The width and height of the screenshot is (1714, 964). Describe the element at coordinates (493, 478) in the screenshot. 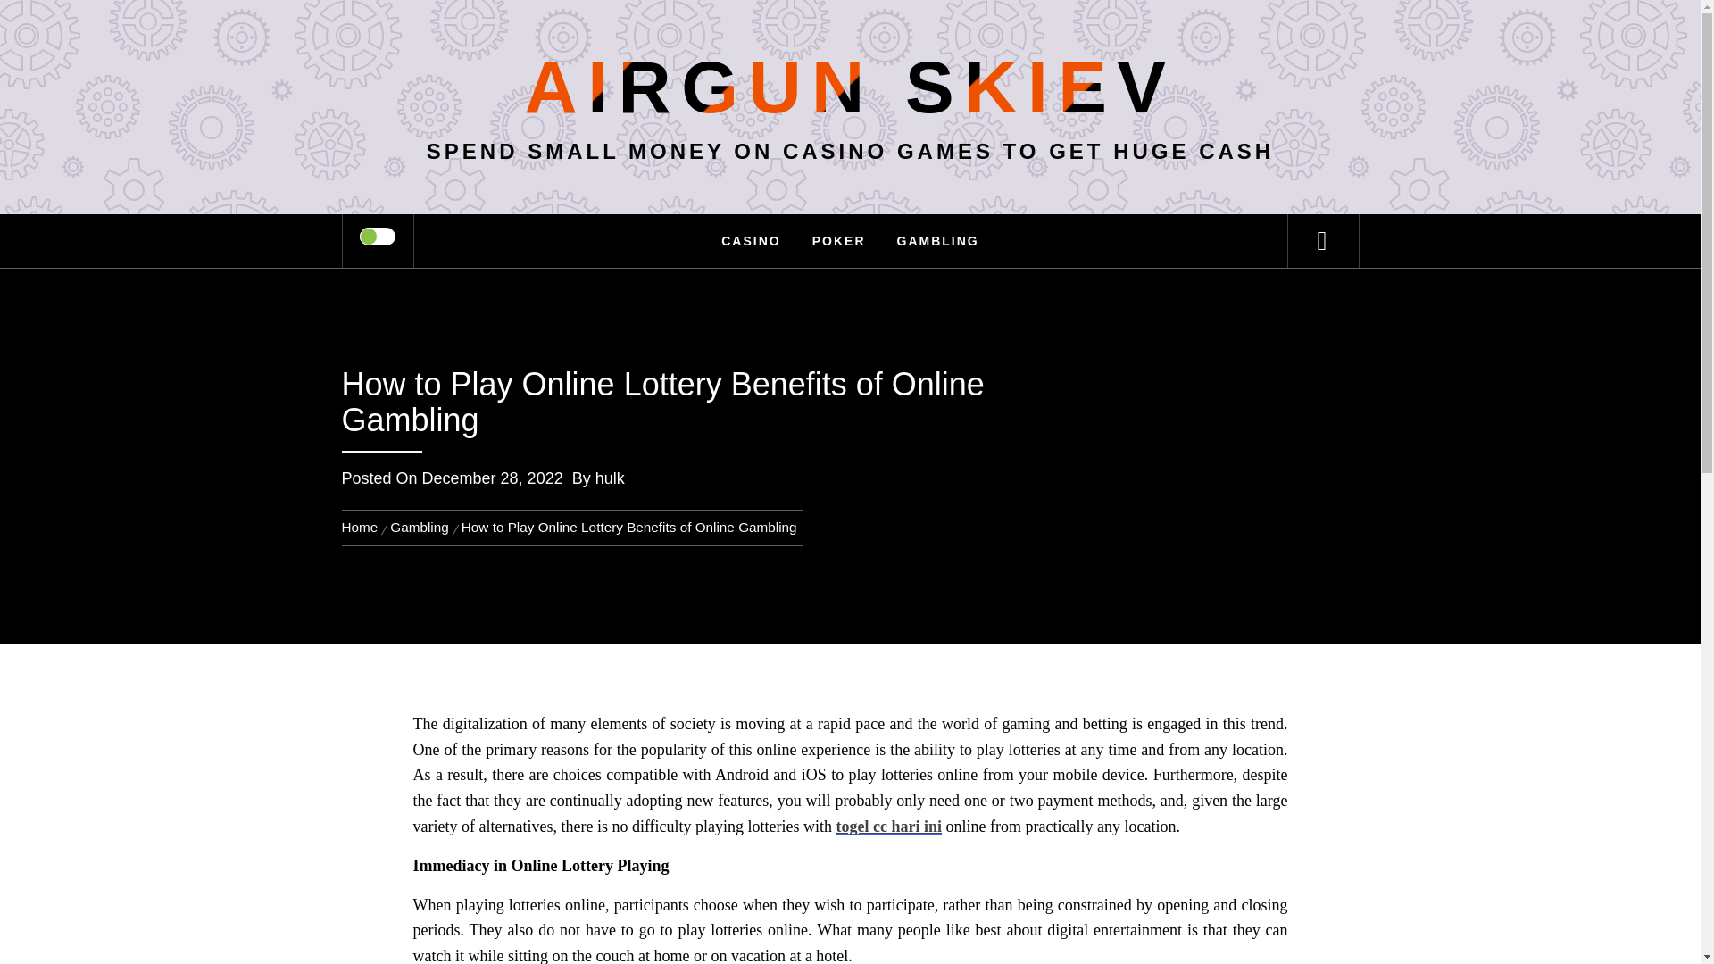

I see `December 28, 2022` at that location.